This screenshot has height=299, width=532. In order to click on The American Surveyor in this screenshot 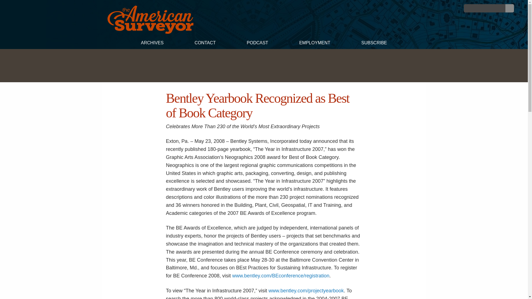, I will do `click(150, 32)`.